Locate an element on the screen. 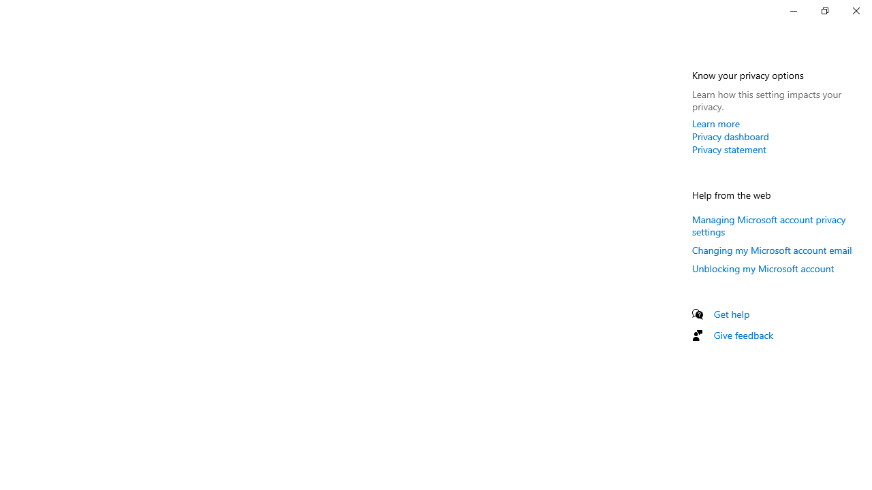 The height and width of the screenshot is (490, 872). Close Settings is located at coordinates (856, 11).